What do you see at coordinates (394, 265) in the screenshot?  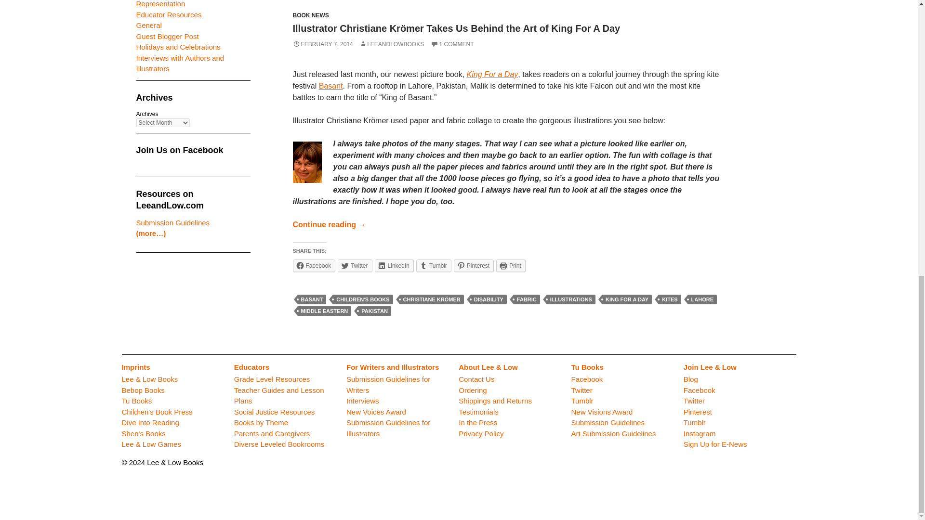 I see `Click to share on LinkedIn` at bounding box center [394, 265].